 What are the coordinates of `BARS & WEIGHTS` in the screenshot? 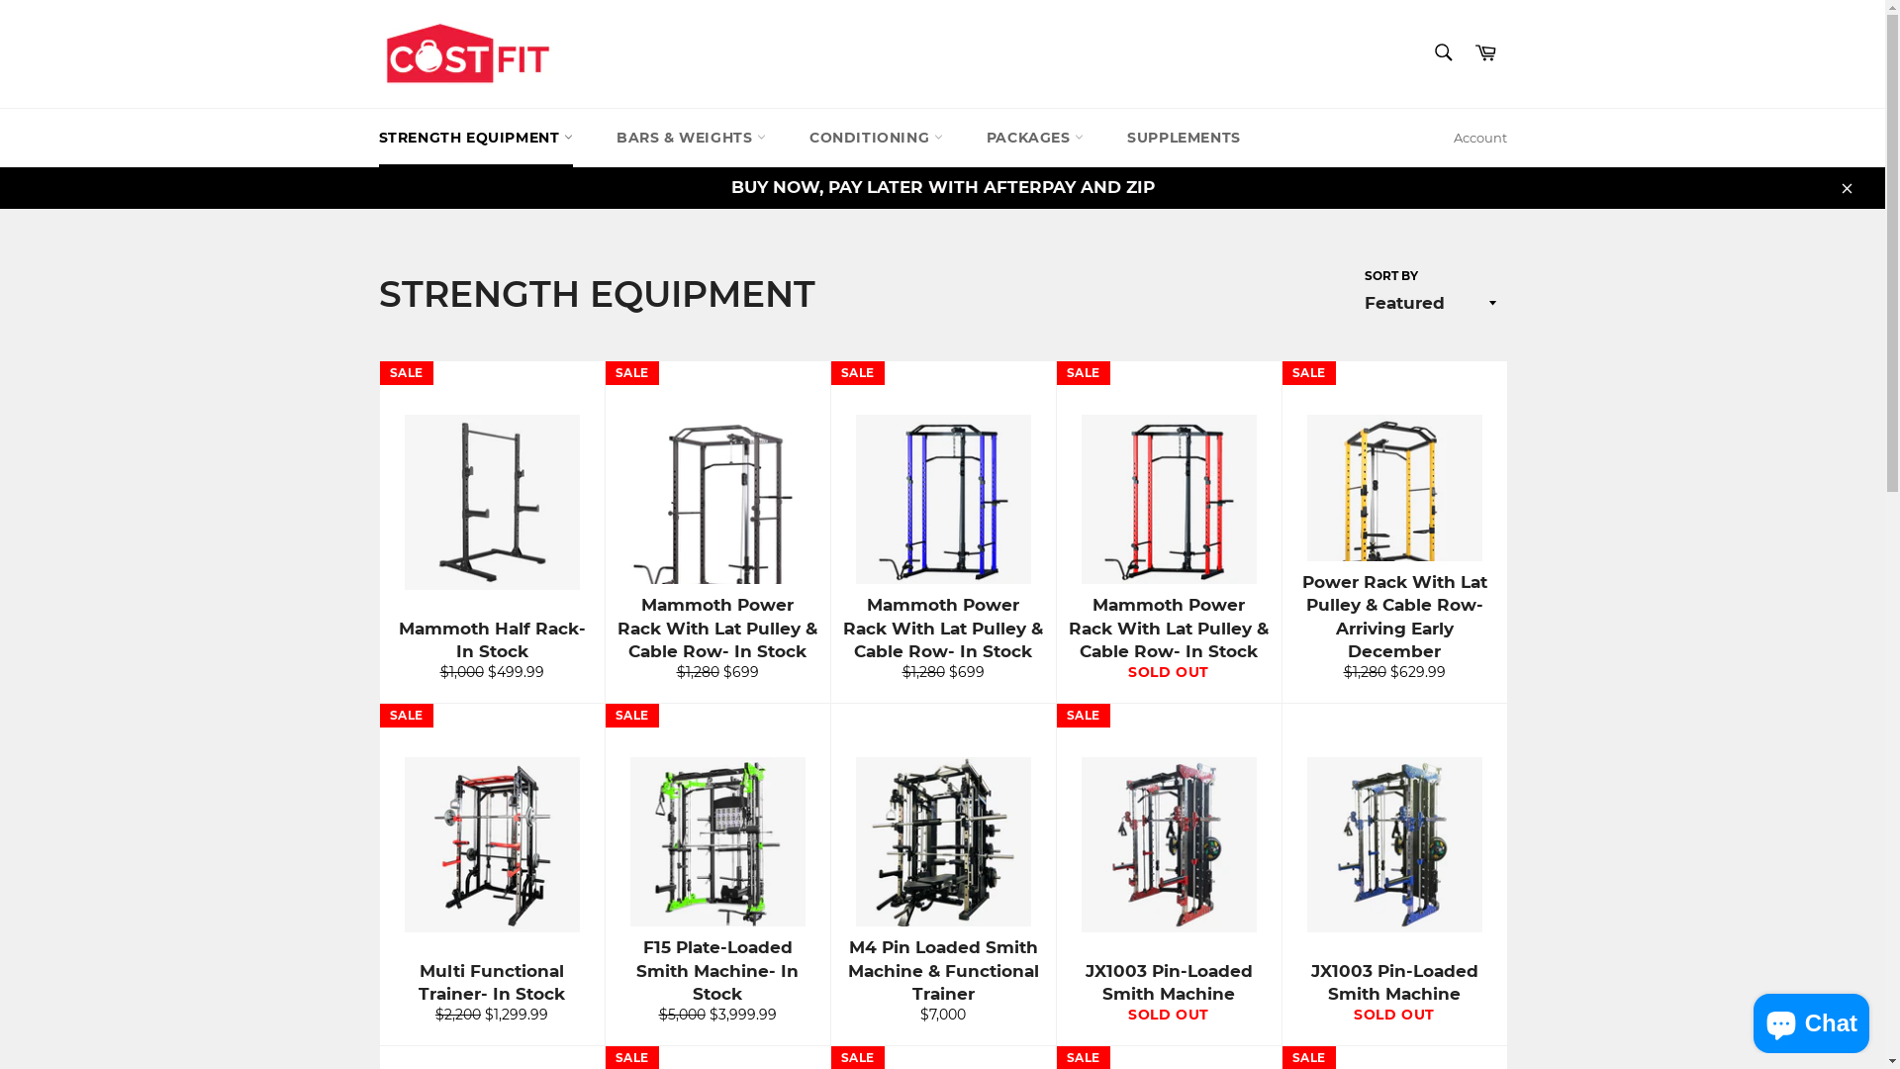 It's located at (691, 139).